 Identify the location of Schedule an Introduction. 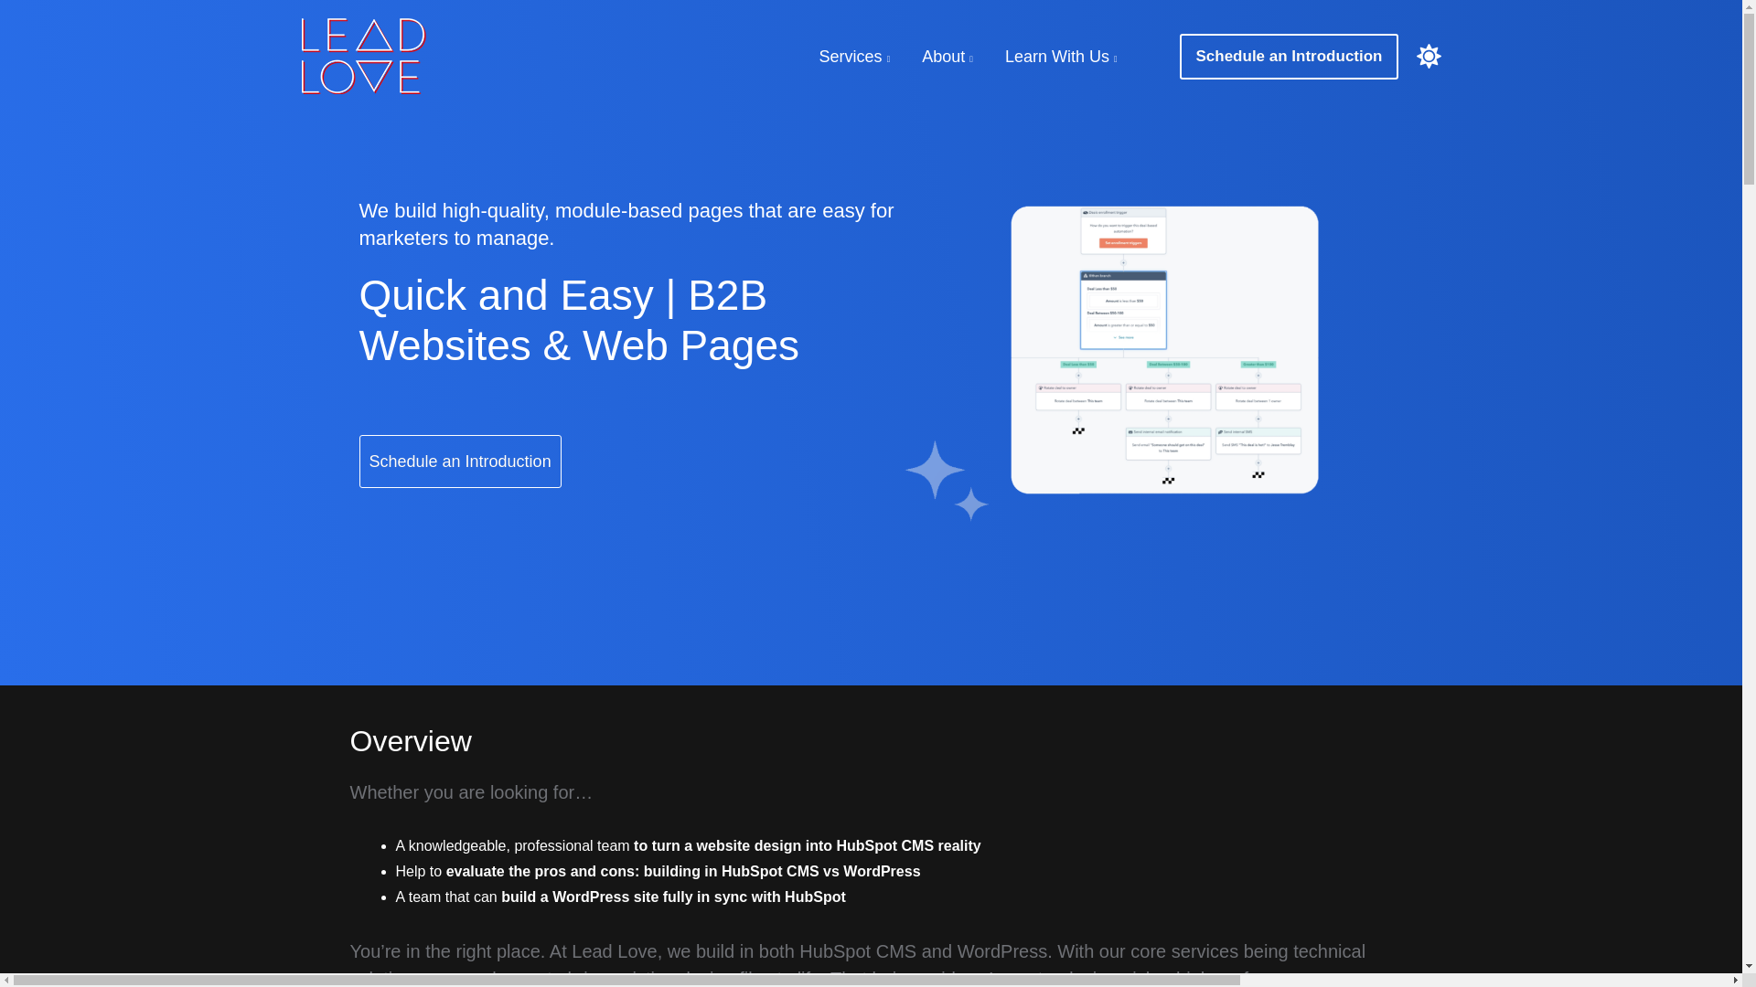
(1289, 55).